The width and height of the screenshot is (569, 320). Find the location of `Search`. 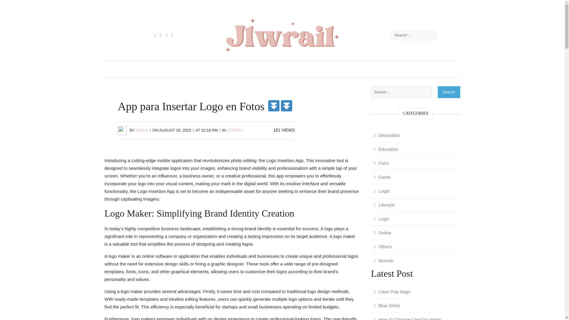

Search is located at coordinates (449, 92).